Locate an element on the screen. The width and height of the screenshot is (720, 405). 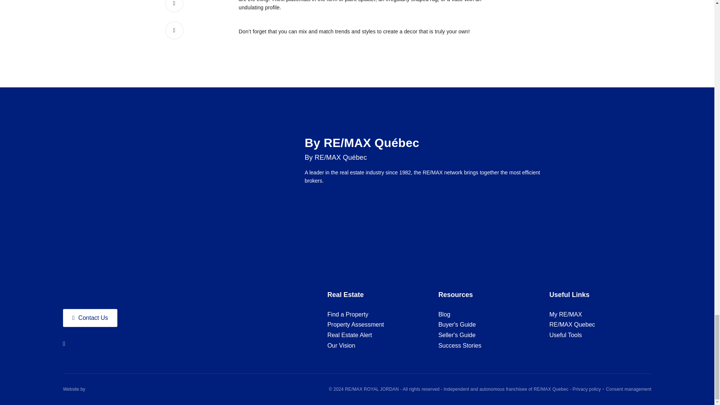
Find a Property is located at coordinates (348, 314).